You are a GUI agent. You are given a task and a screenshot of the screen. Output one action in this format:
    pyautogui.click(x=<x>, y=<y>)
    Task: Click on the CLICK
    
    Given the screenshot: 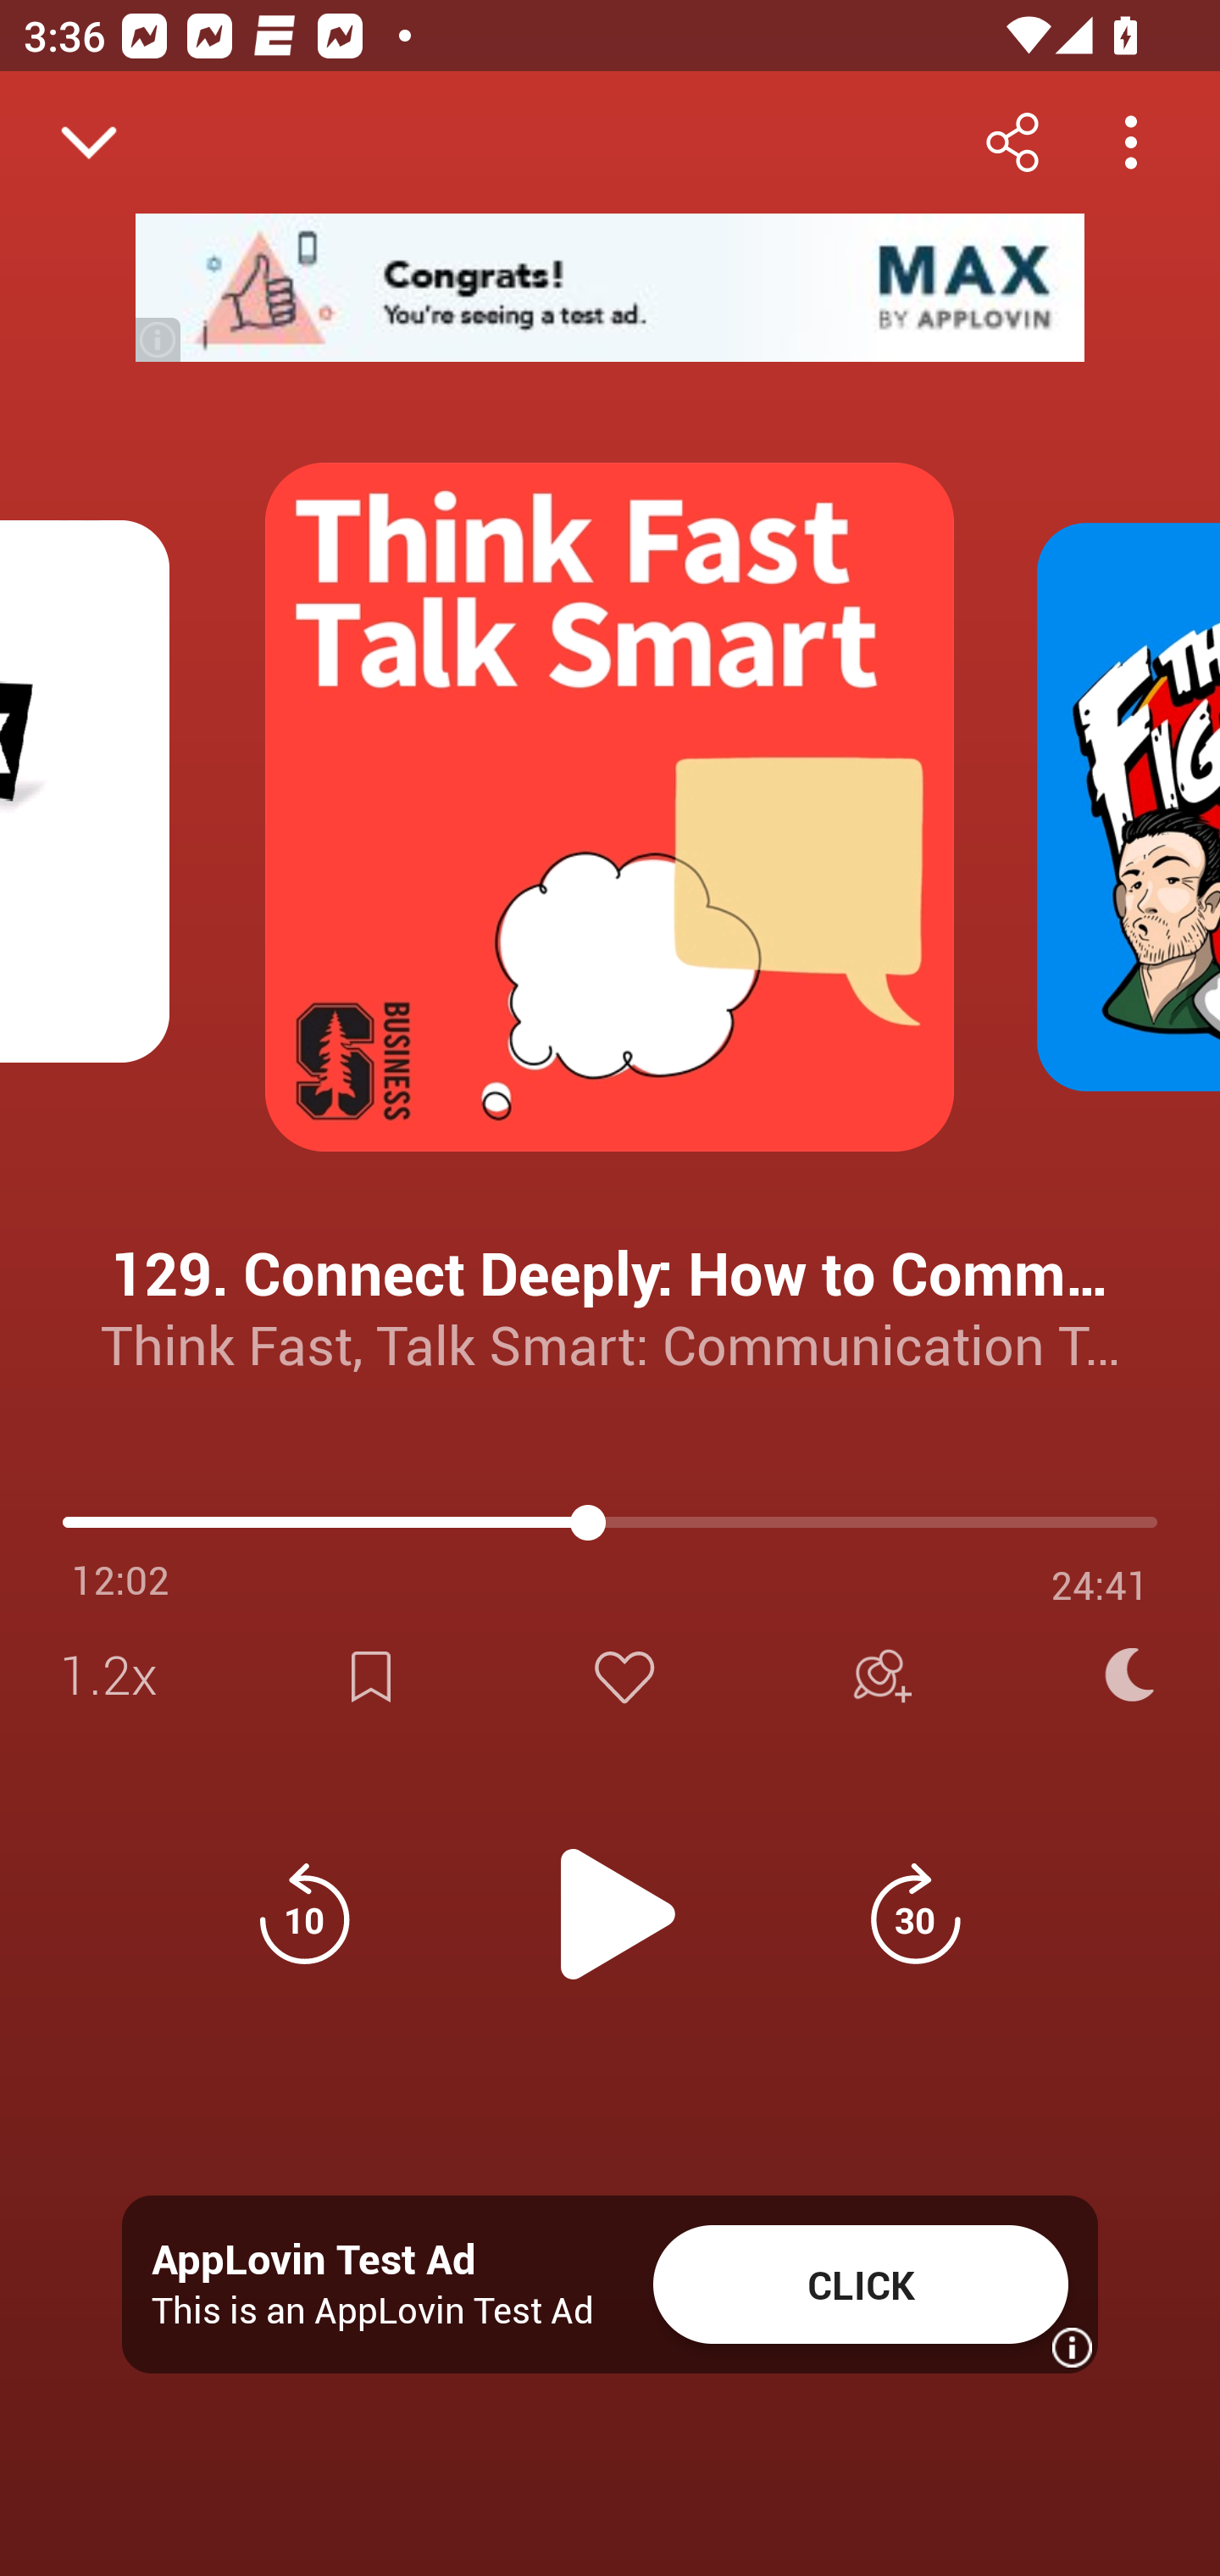 What is the action you would take?
    pyautogui.click(x=861, y=2285)
    